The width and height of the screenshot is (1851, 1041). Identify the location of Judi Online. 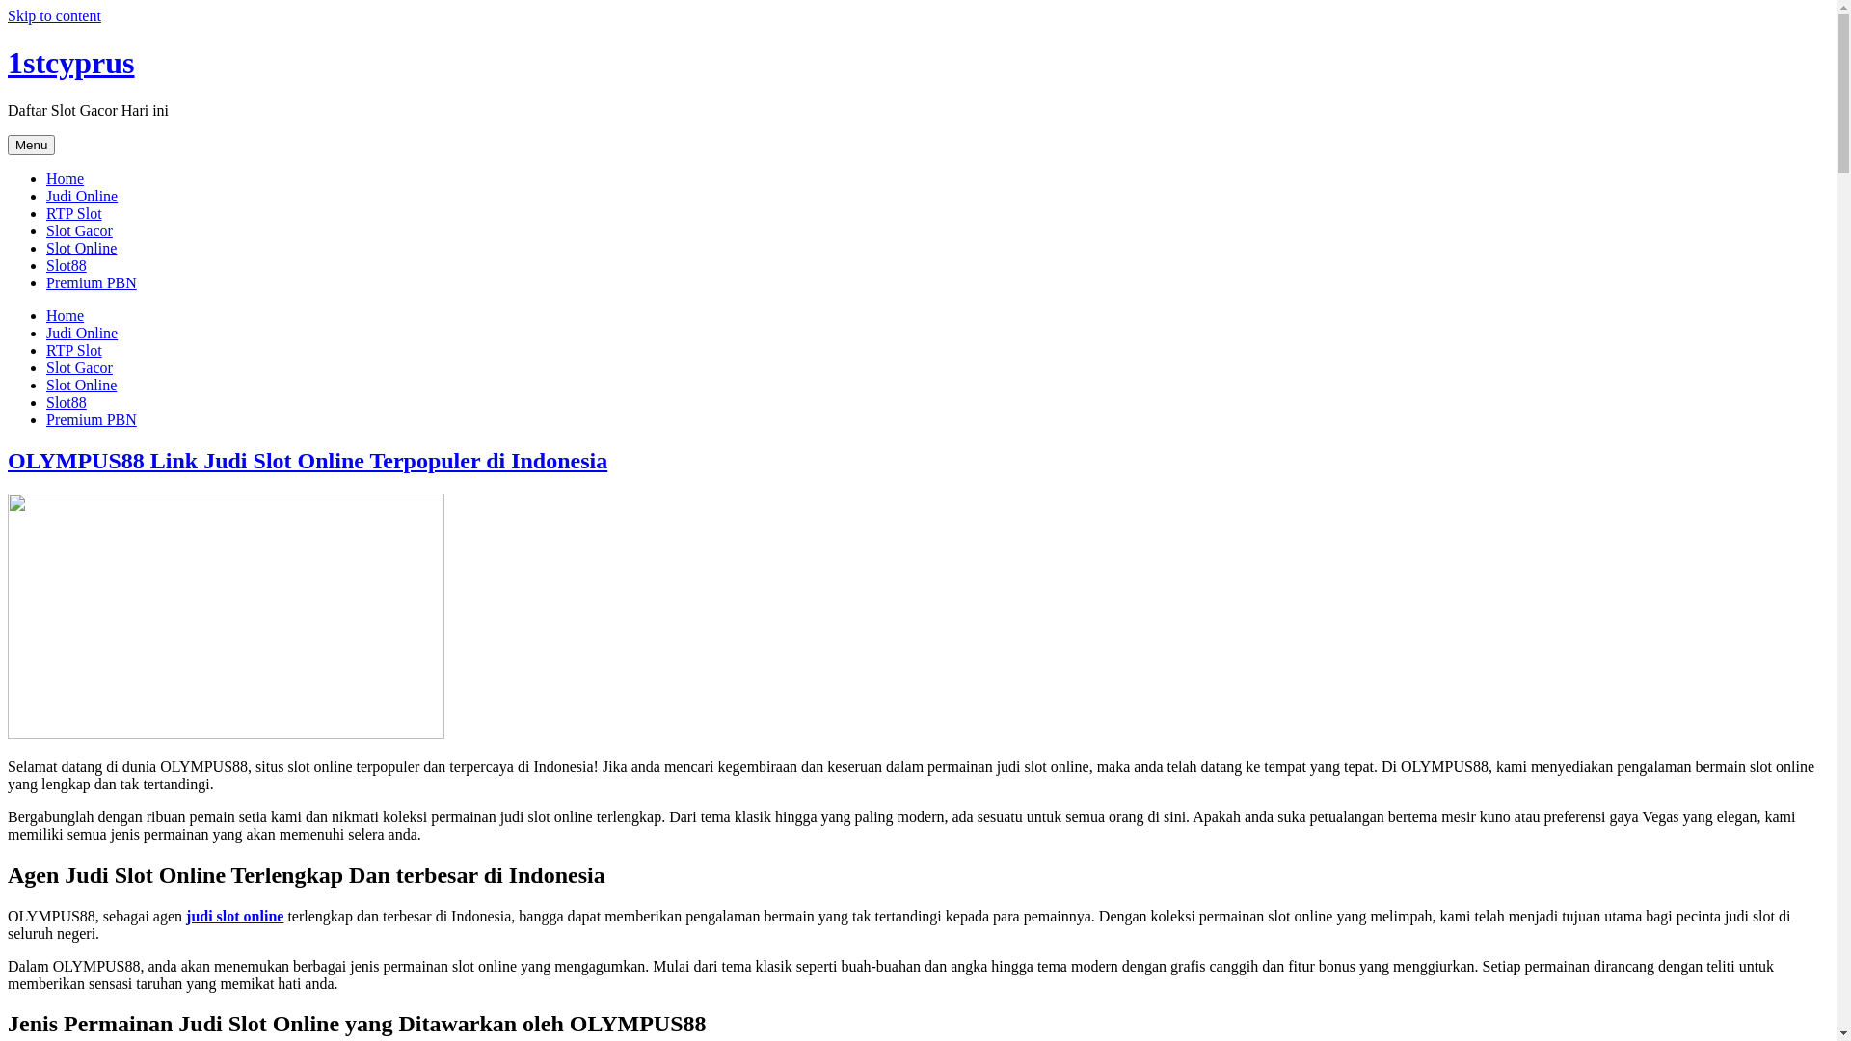
(82, 197).